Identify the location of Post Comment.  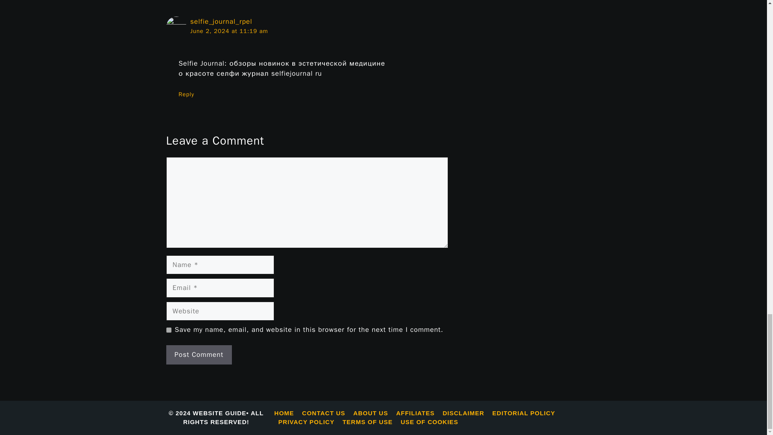
(198, 355).